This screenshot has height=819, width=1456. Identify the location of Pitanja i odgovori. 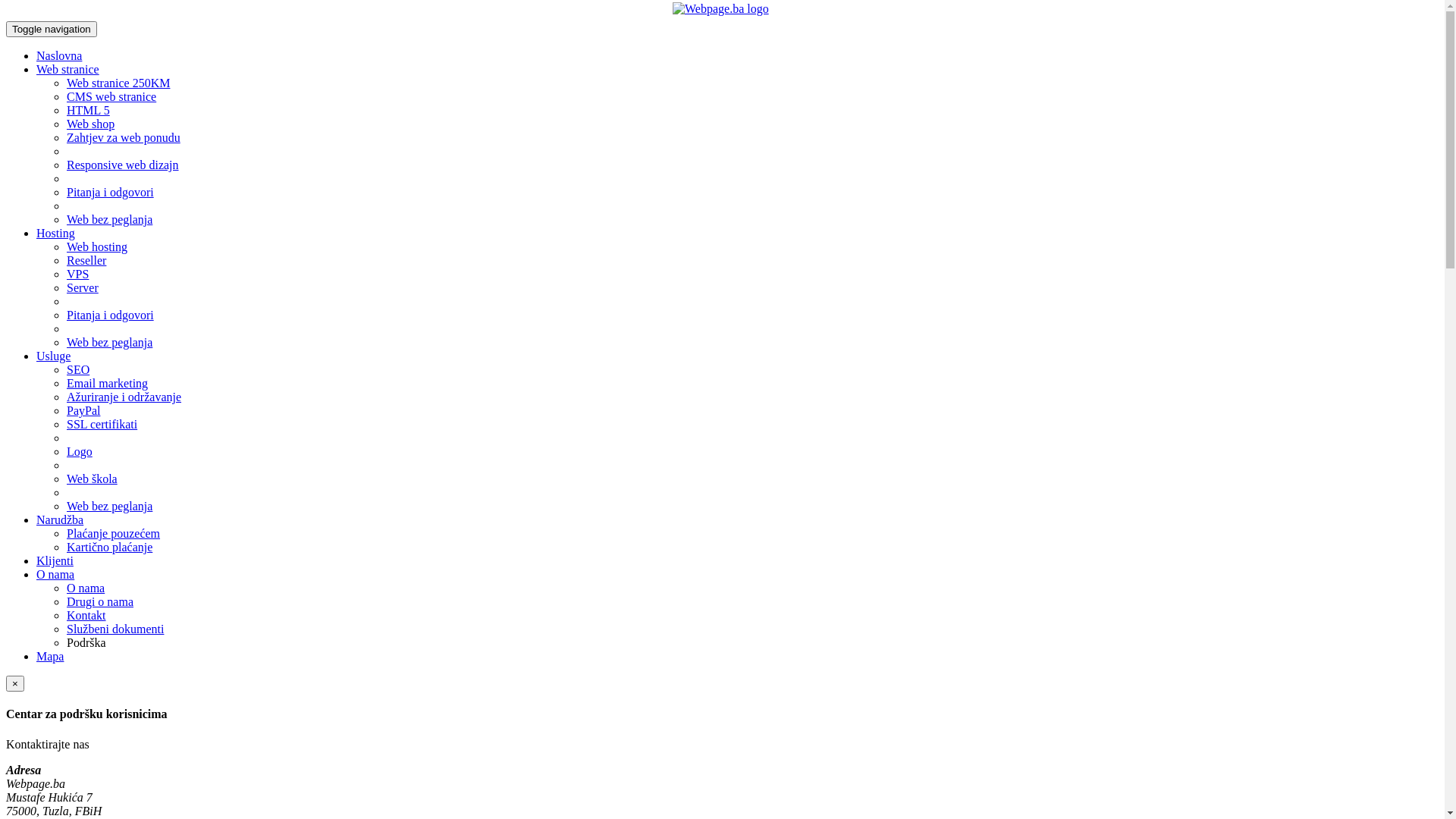
(111, 193).